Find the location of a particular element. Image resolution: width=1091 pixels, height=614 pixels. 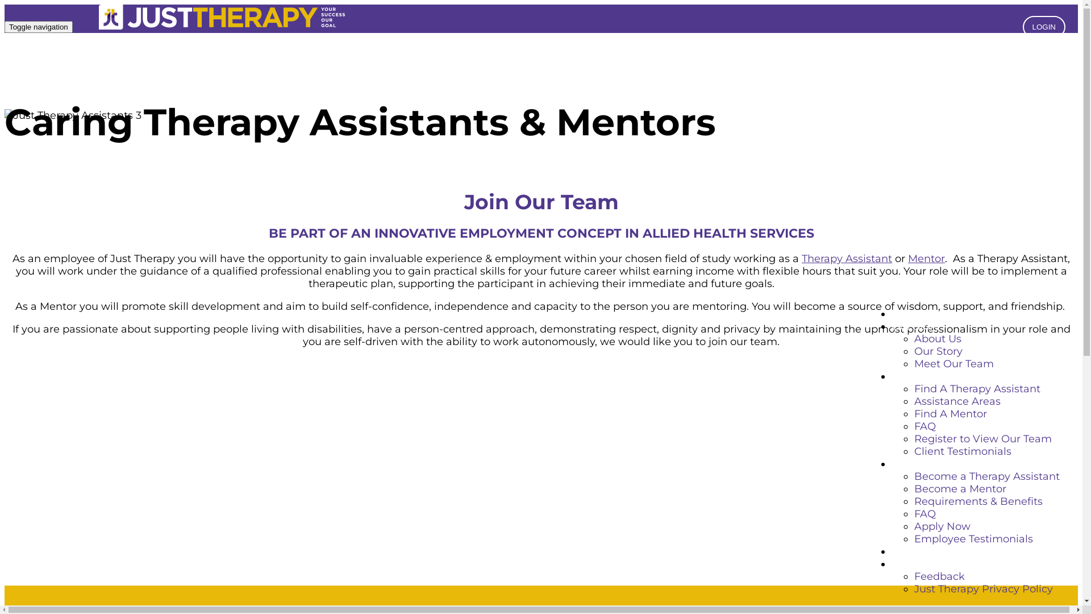

Find Your Support is located at coordinates (938, 376).